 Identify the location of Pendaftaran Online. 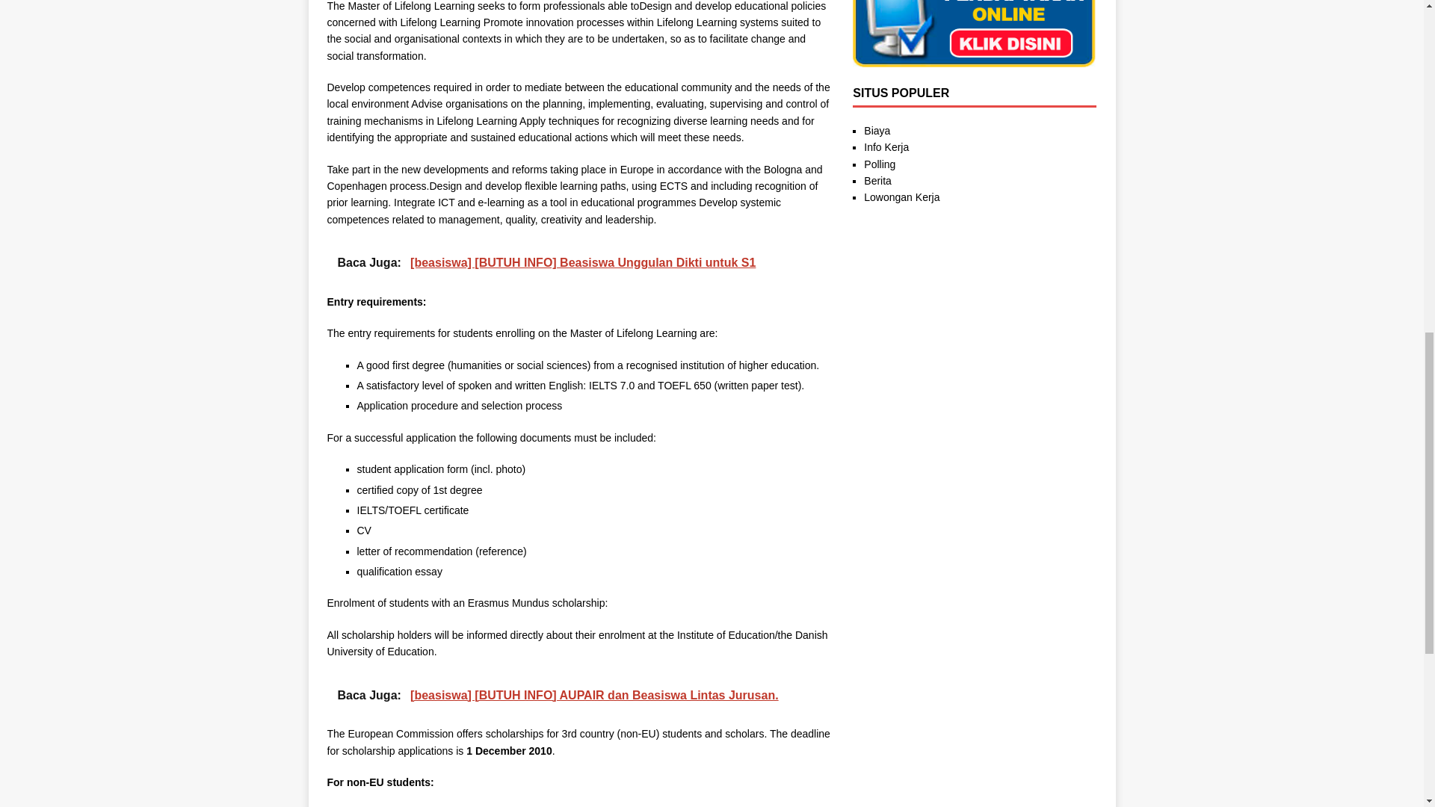
(974, 59).